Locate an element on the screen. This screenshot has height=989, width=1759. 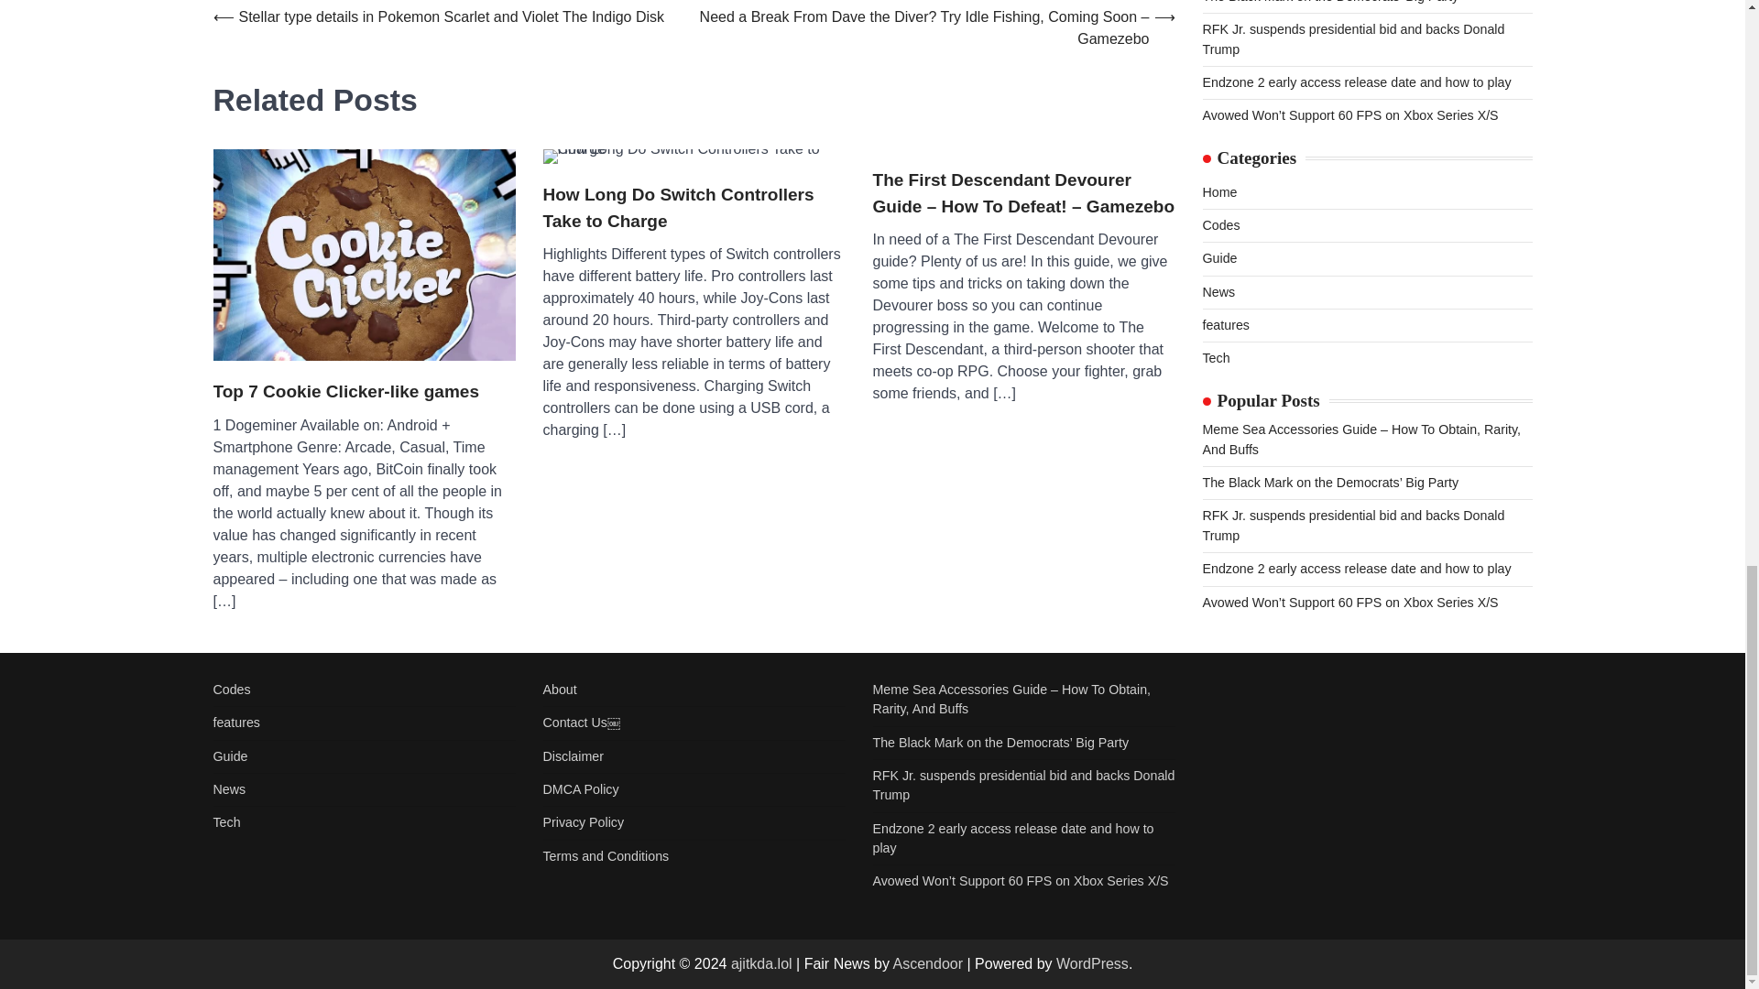
Codes is located at coordinates (231, 690).